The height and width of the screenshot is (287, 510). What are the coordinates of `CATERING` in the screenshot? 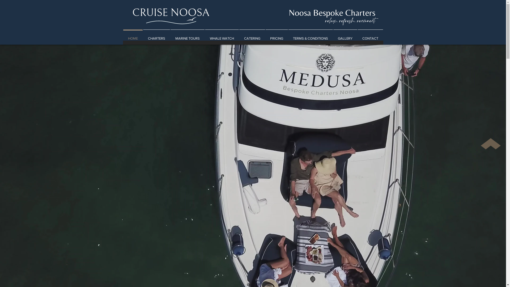 It's located at (252, 36).